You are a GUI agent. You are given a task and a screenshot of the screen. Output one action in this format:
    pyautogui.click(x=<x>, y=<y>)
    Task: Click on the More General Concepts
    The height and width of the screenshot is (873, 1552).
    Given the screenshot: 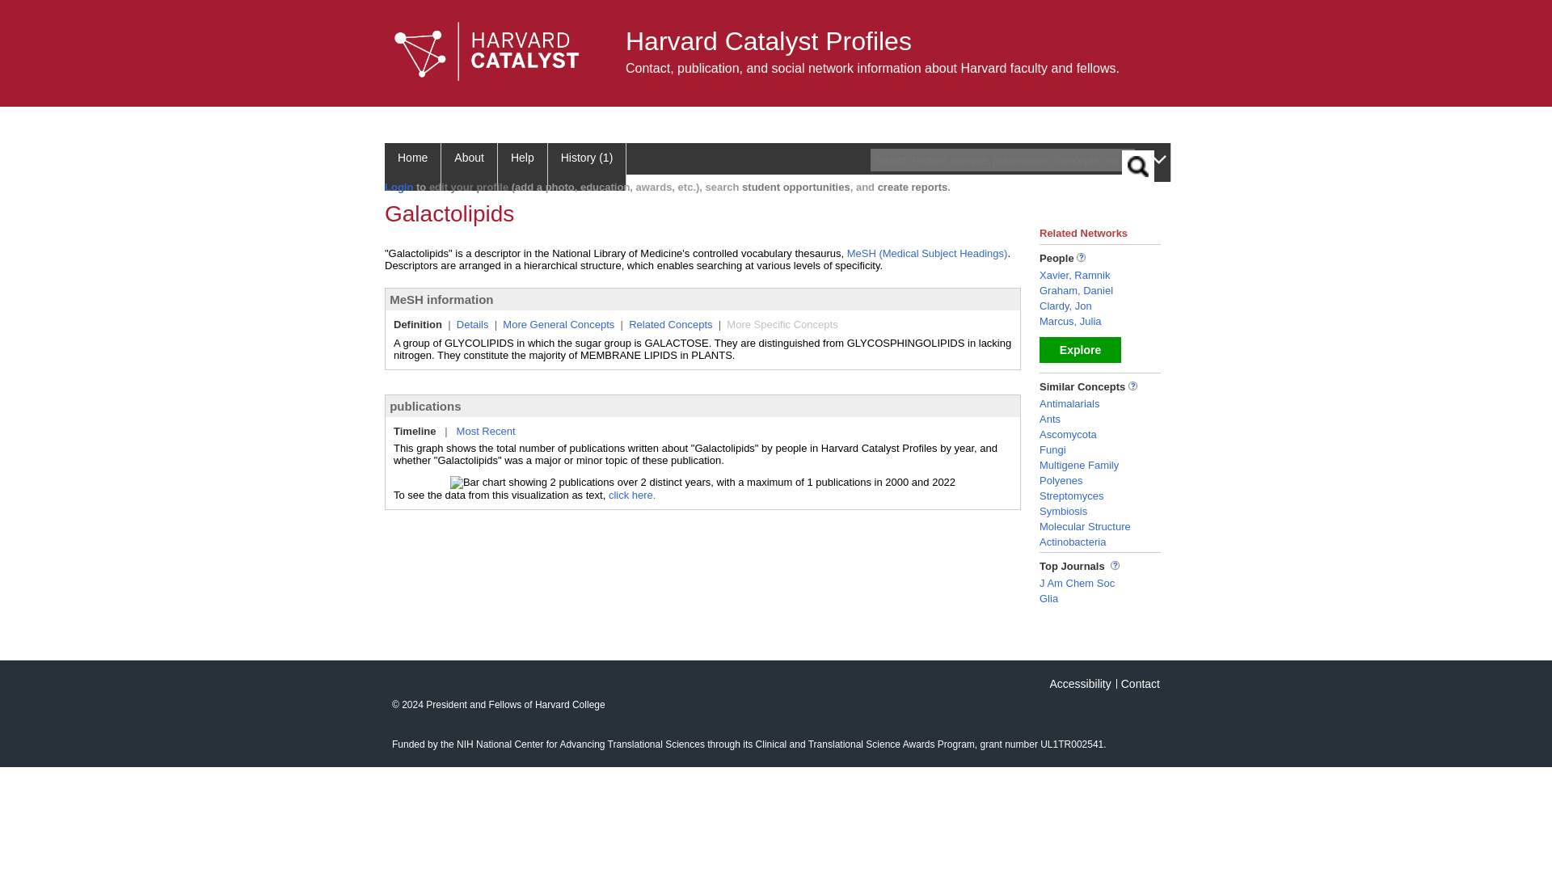 What is the action you would take?
    pyautogui.click(x=559, y=325)
    